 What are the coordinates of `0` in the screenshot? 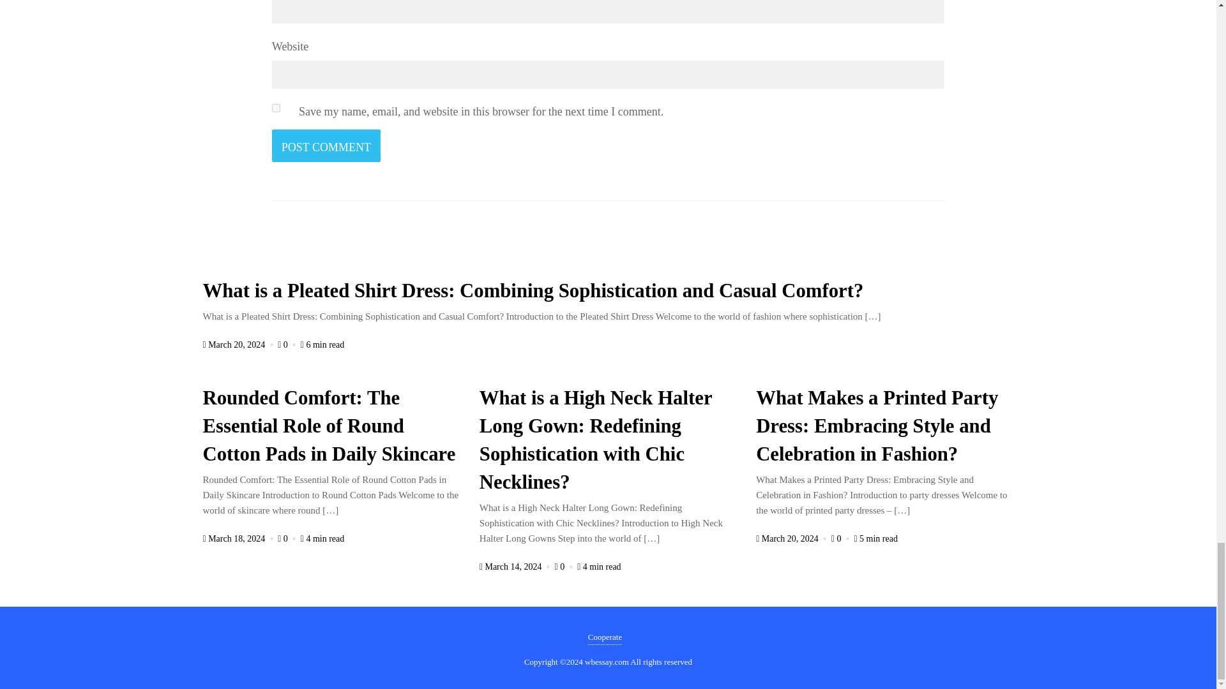 It's located at (287, 538).